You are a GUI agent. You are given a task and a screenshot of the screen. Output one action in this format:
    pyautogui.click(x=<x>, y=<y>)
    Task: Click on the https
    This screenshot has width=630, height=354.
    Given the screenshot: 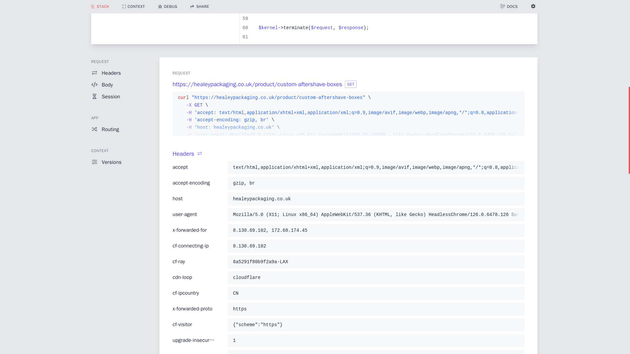 What is the action you would take?
    pyautogui.click(x=376, y=309)
    